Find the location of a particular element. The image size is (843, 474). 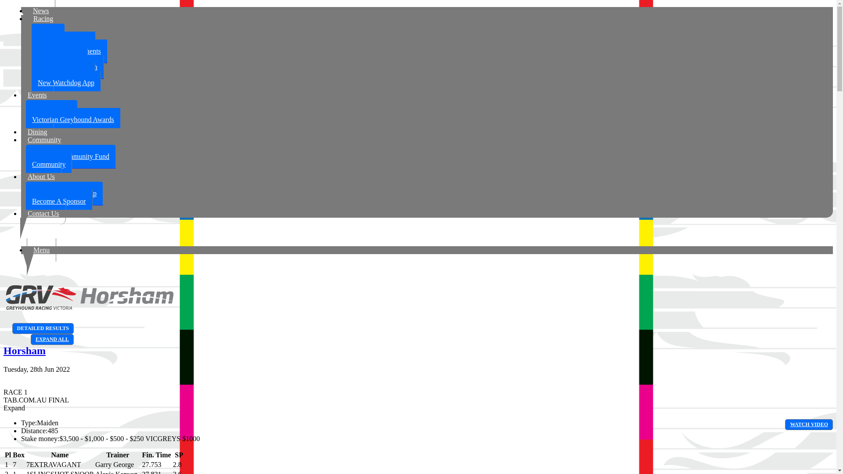

Track Statistics is located at coordinates (60, 59).